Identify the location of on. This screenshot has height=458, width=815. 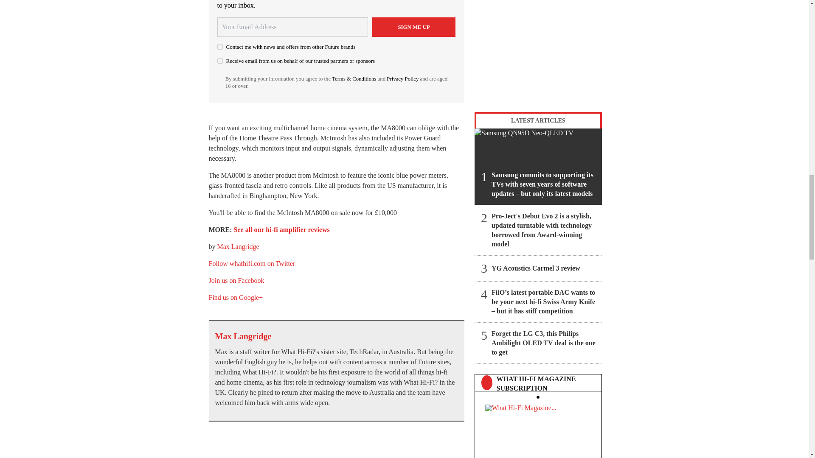
(220, 61).